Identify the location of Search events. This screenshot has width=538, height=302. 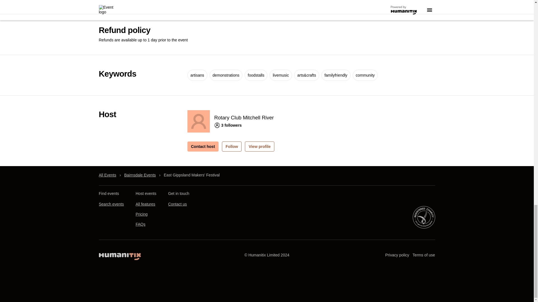
(111, 204).